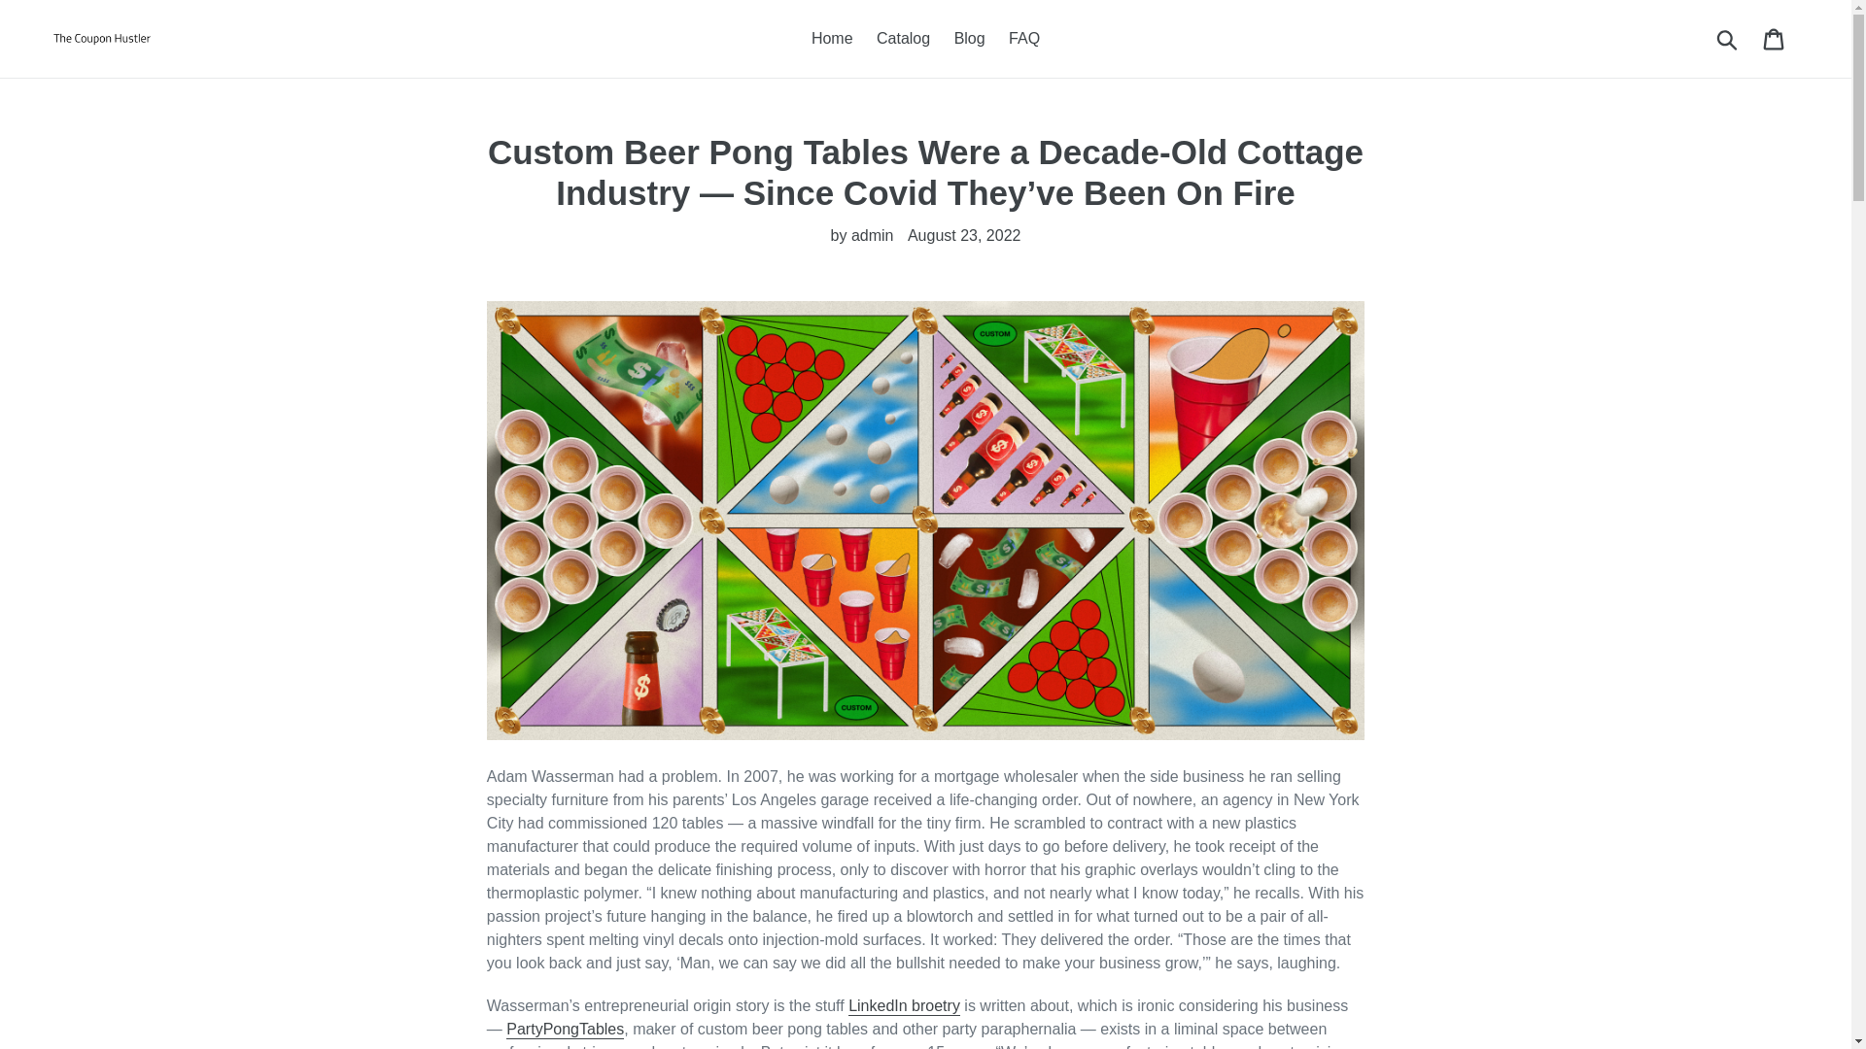 This screenshot has width=1866, height=1049. Describe the element at coordinates (564, 1030) in the screenshot. I see `PartyPongTables` at that location.